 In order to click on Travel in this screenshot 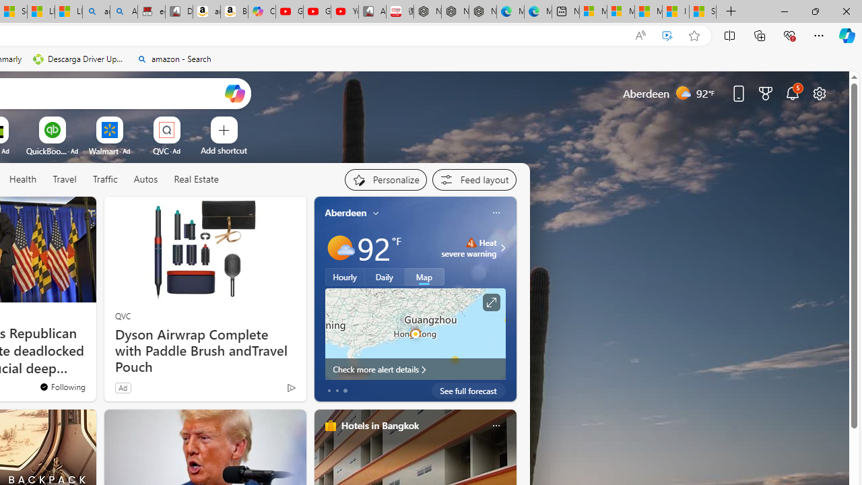, I will do `click(65, 179)`.